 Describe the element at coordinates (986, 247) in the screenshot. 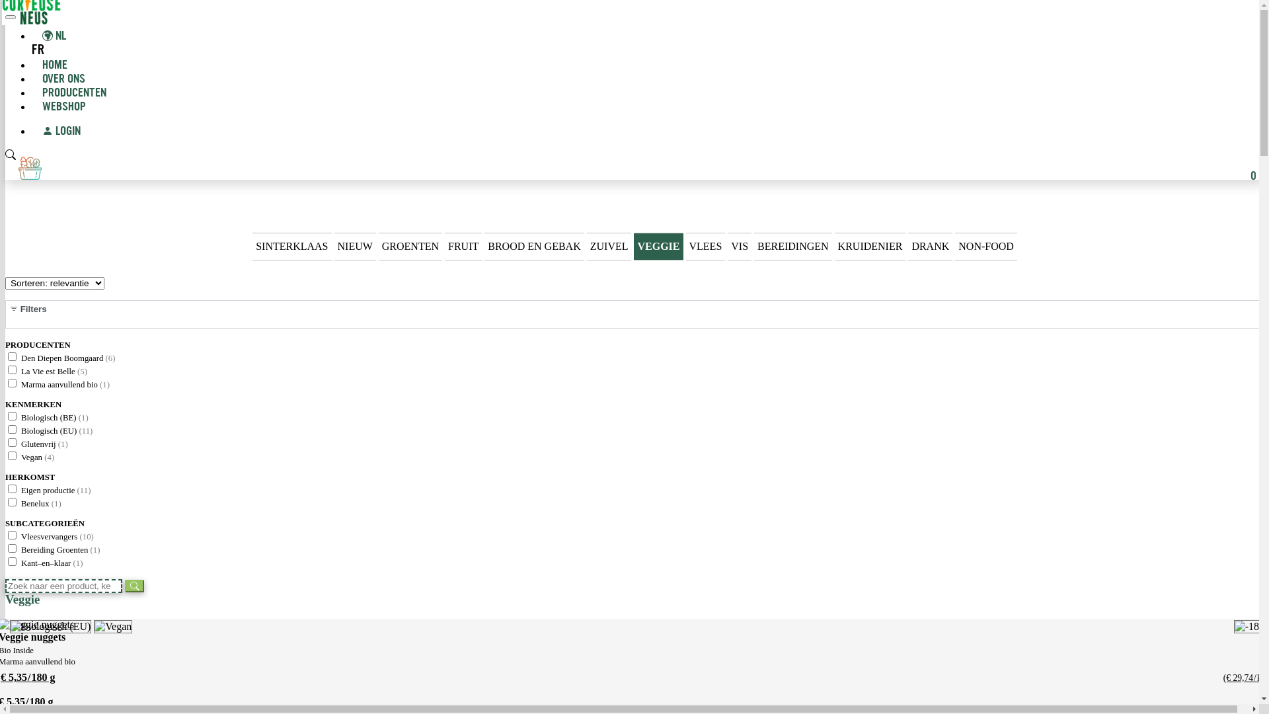

I see `NON-FOOD` at that location.